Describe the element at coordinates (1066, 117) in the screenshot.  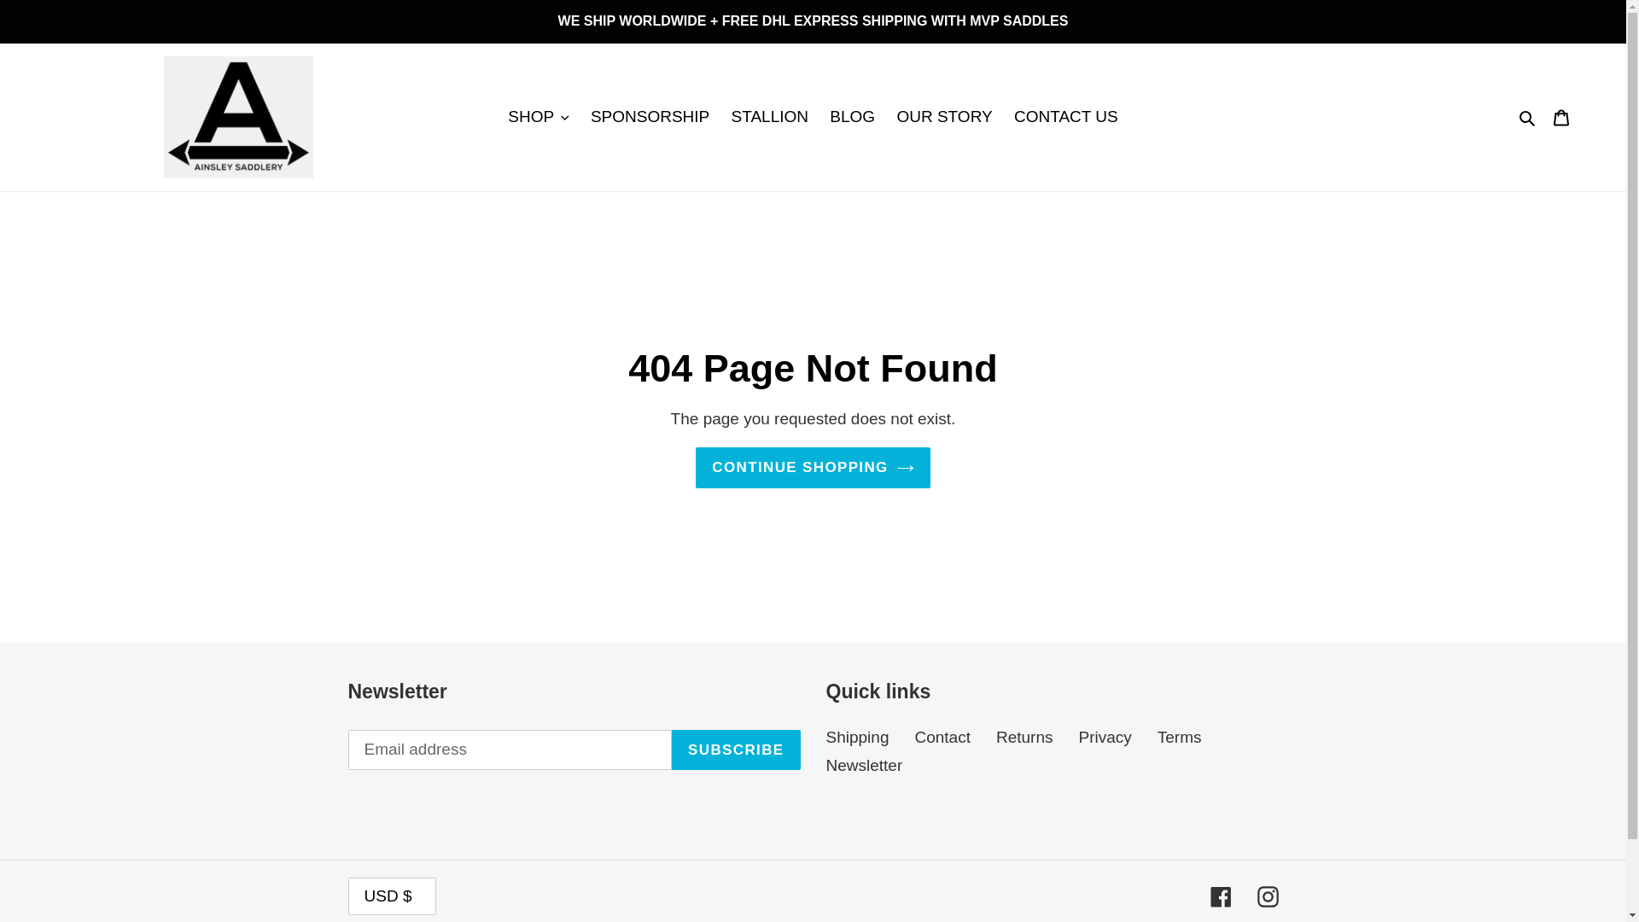
I see `CONTACT US` at that location.